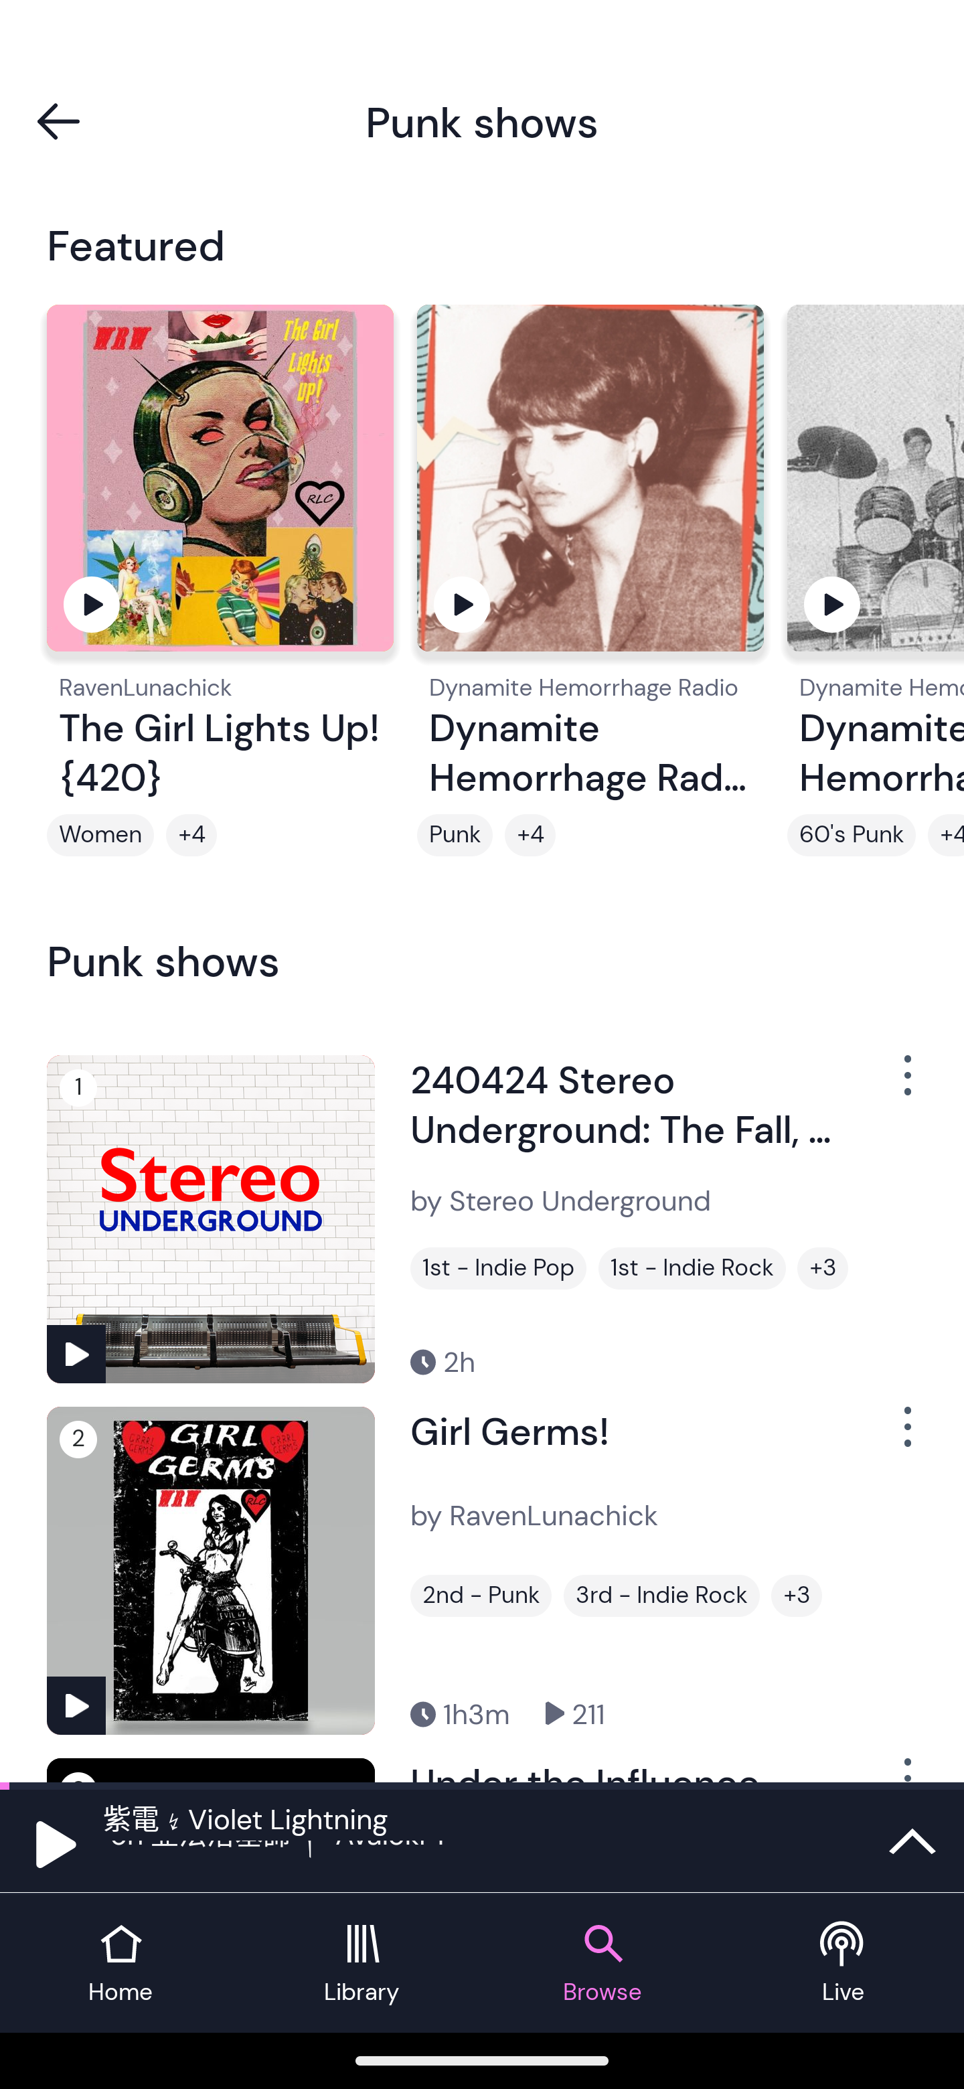 This screenshot has width=964, height=2089. I want to click on 60's Punk, so click(852, 836).